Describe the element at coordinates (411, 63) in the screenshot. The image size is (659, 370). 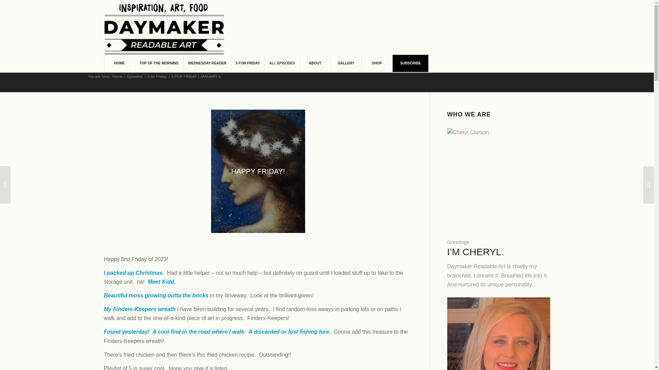
I see `SUBSCRIBE` at that location.